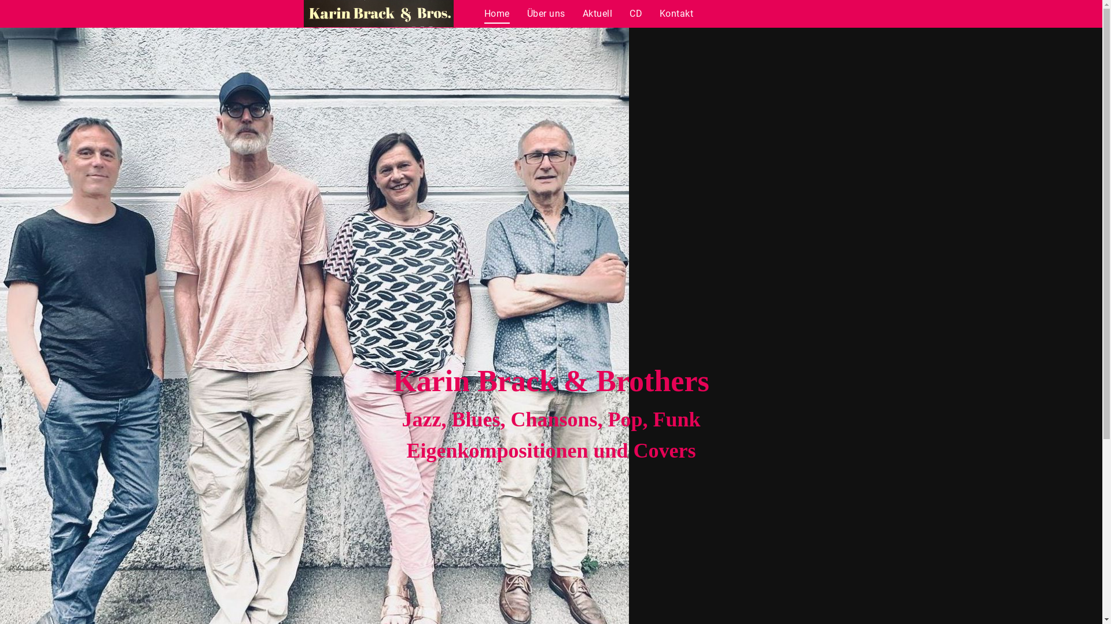 The width and height of the screenshot is (1111, 624). Describe the element at coordinates (497, 14) in the screenshot. I see `Home` at that location.